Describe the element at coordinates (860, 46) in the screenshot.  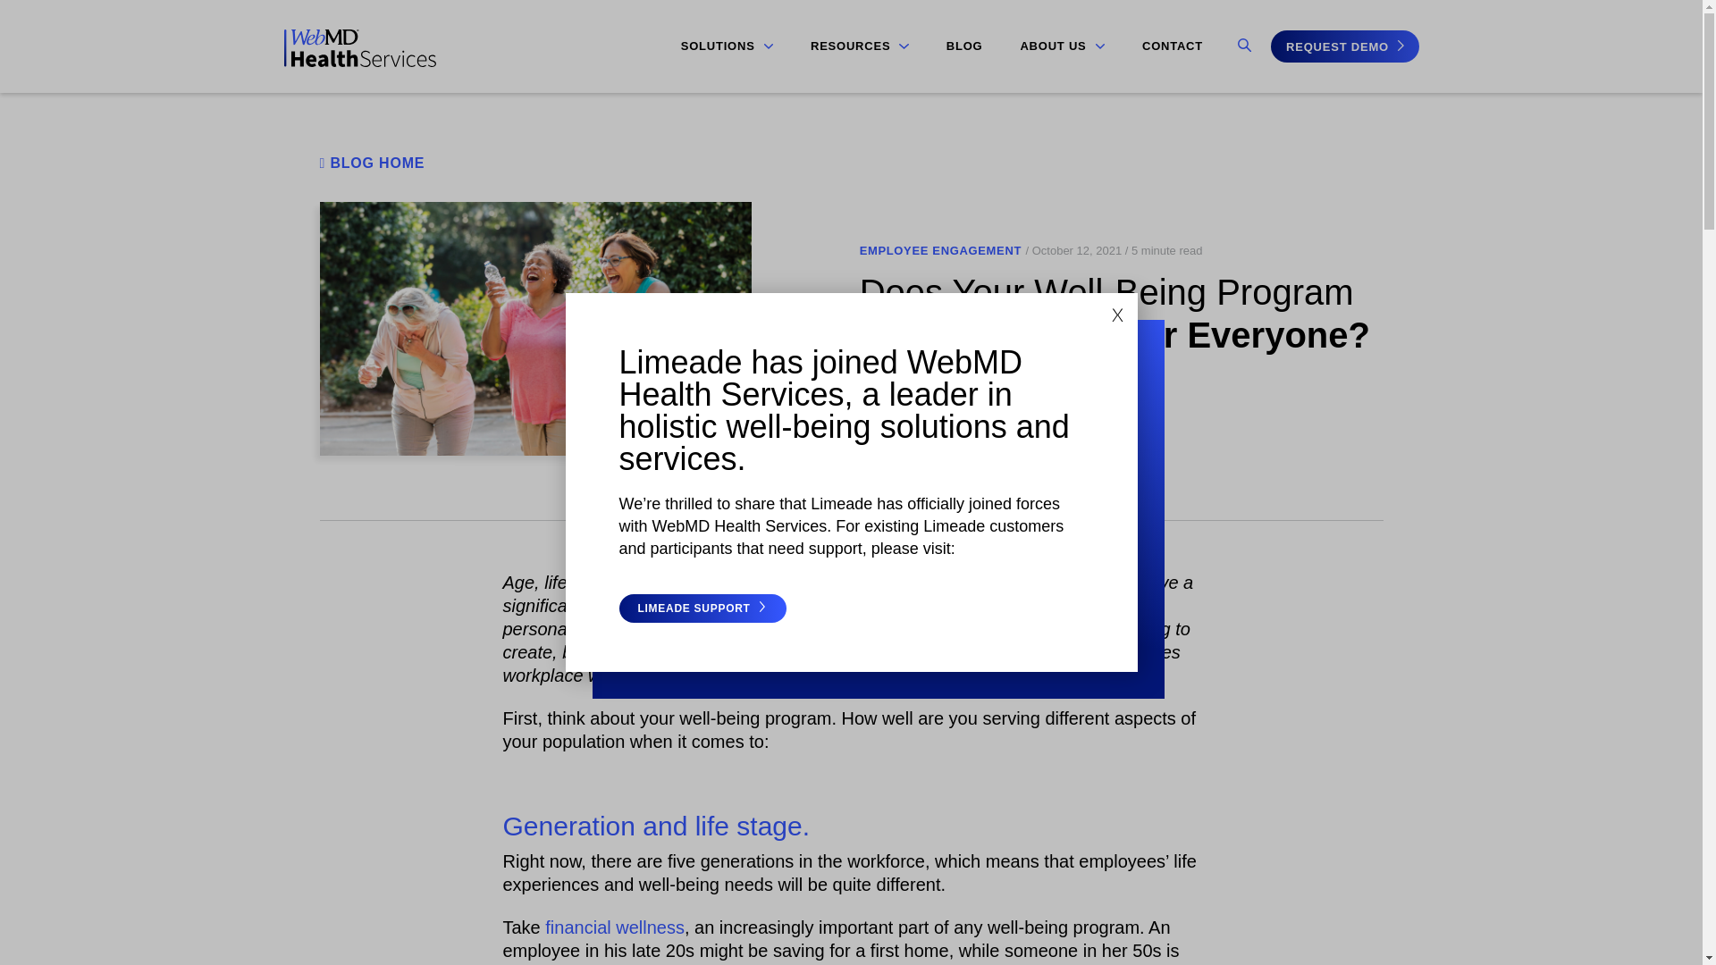
I see `RESOURCES` at that location.